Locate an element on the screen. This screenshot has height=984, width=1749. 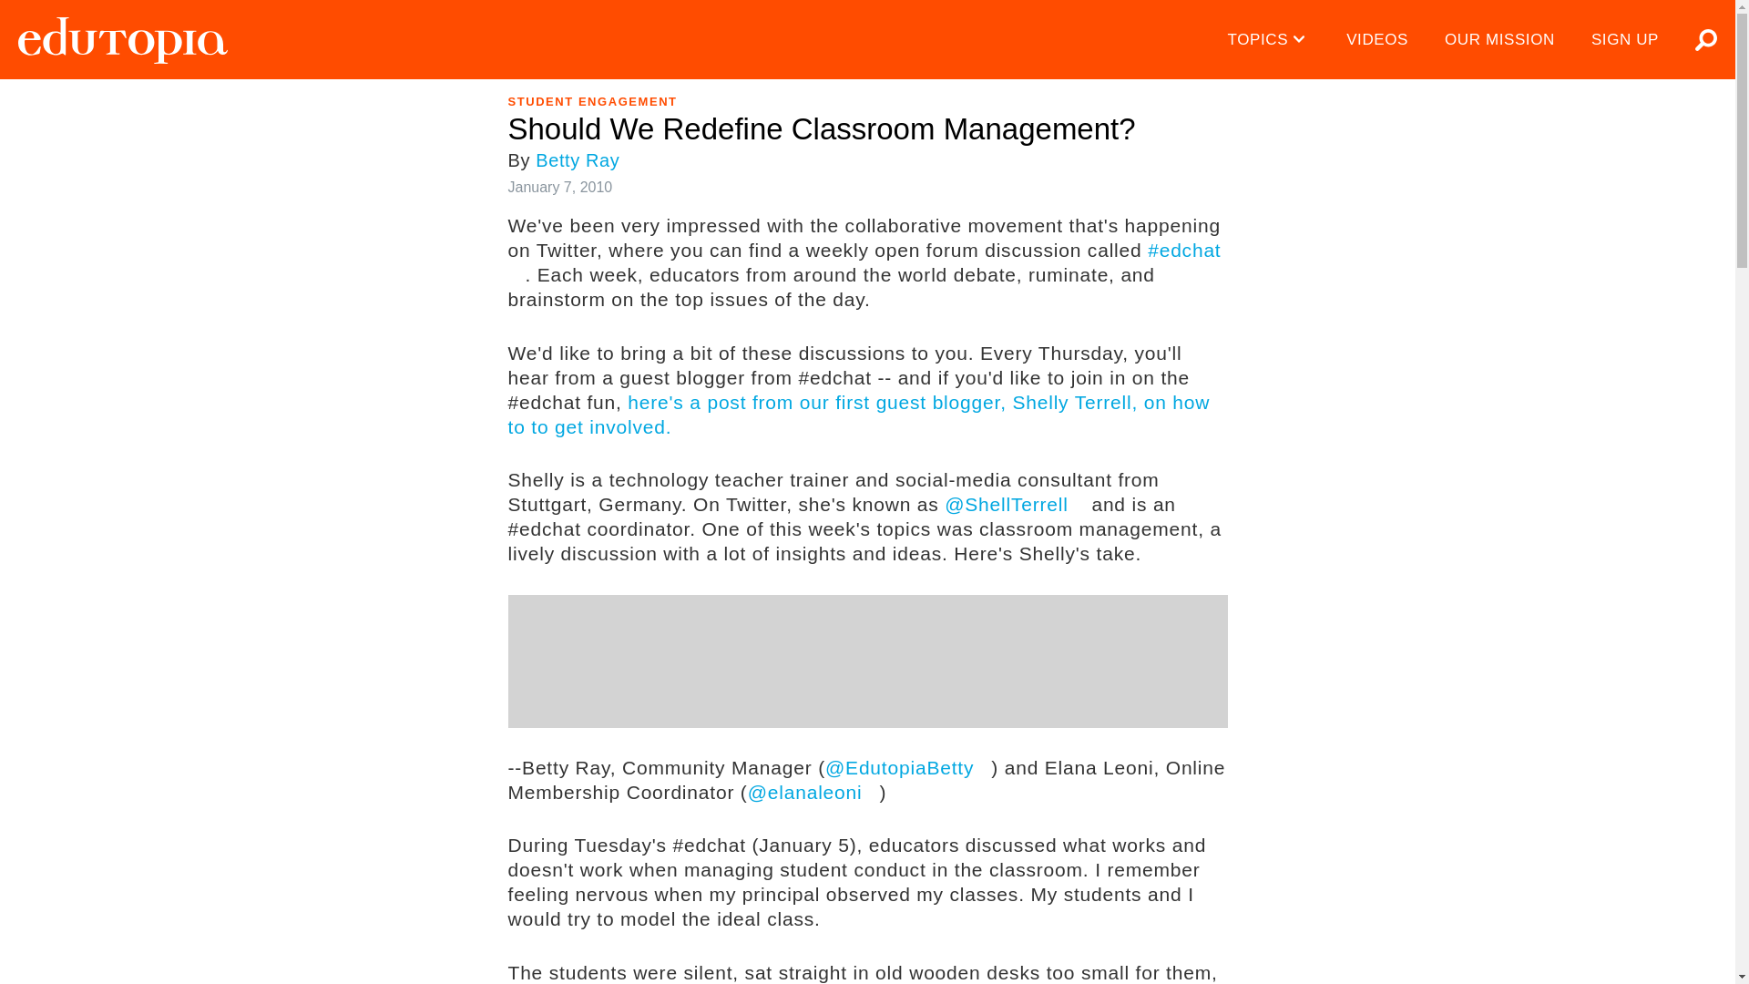
SIGN UP is located at coordinates (1625, 40).